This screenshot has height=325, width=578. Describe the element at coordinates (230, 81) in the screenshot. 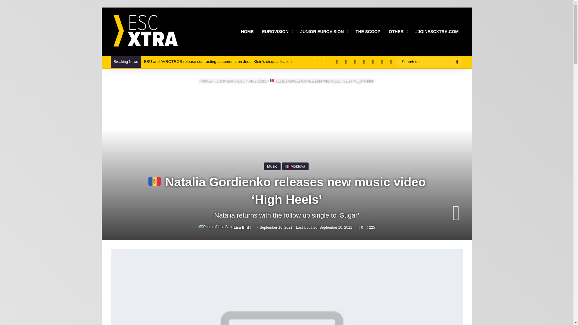

I see `Junior Eurovision` at that location.